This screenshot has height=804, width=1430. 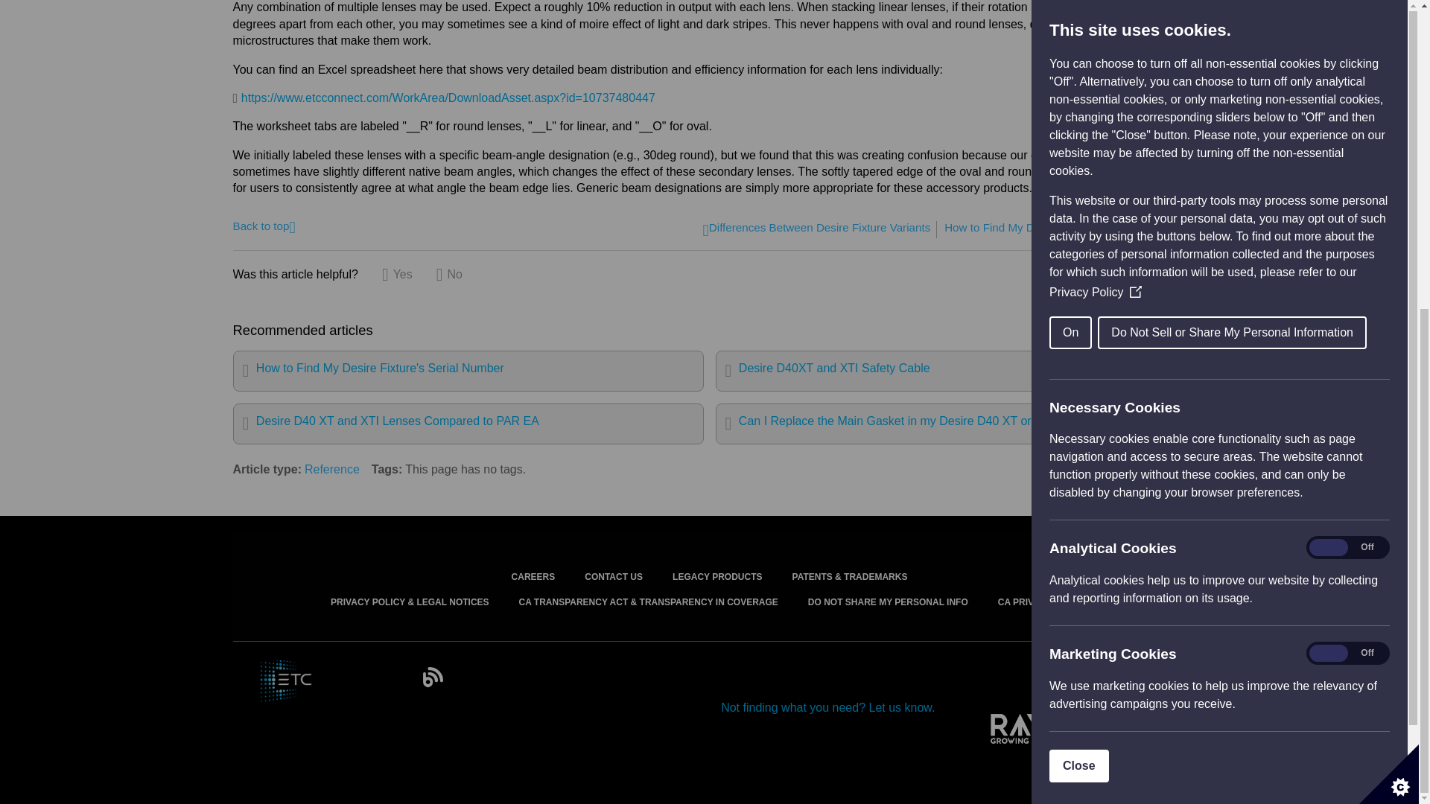 I want to click on Jump back to top of this article, so click(x=263, y=225).